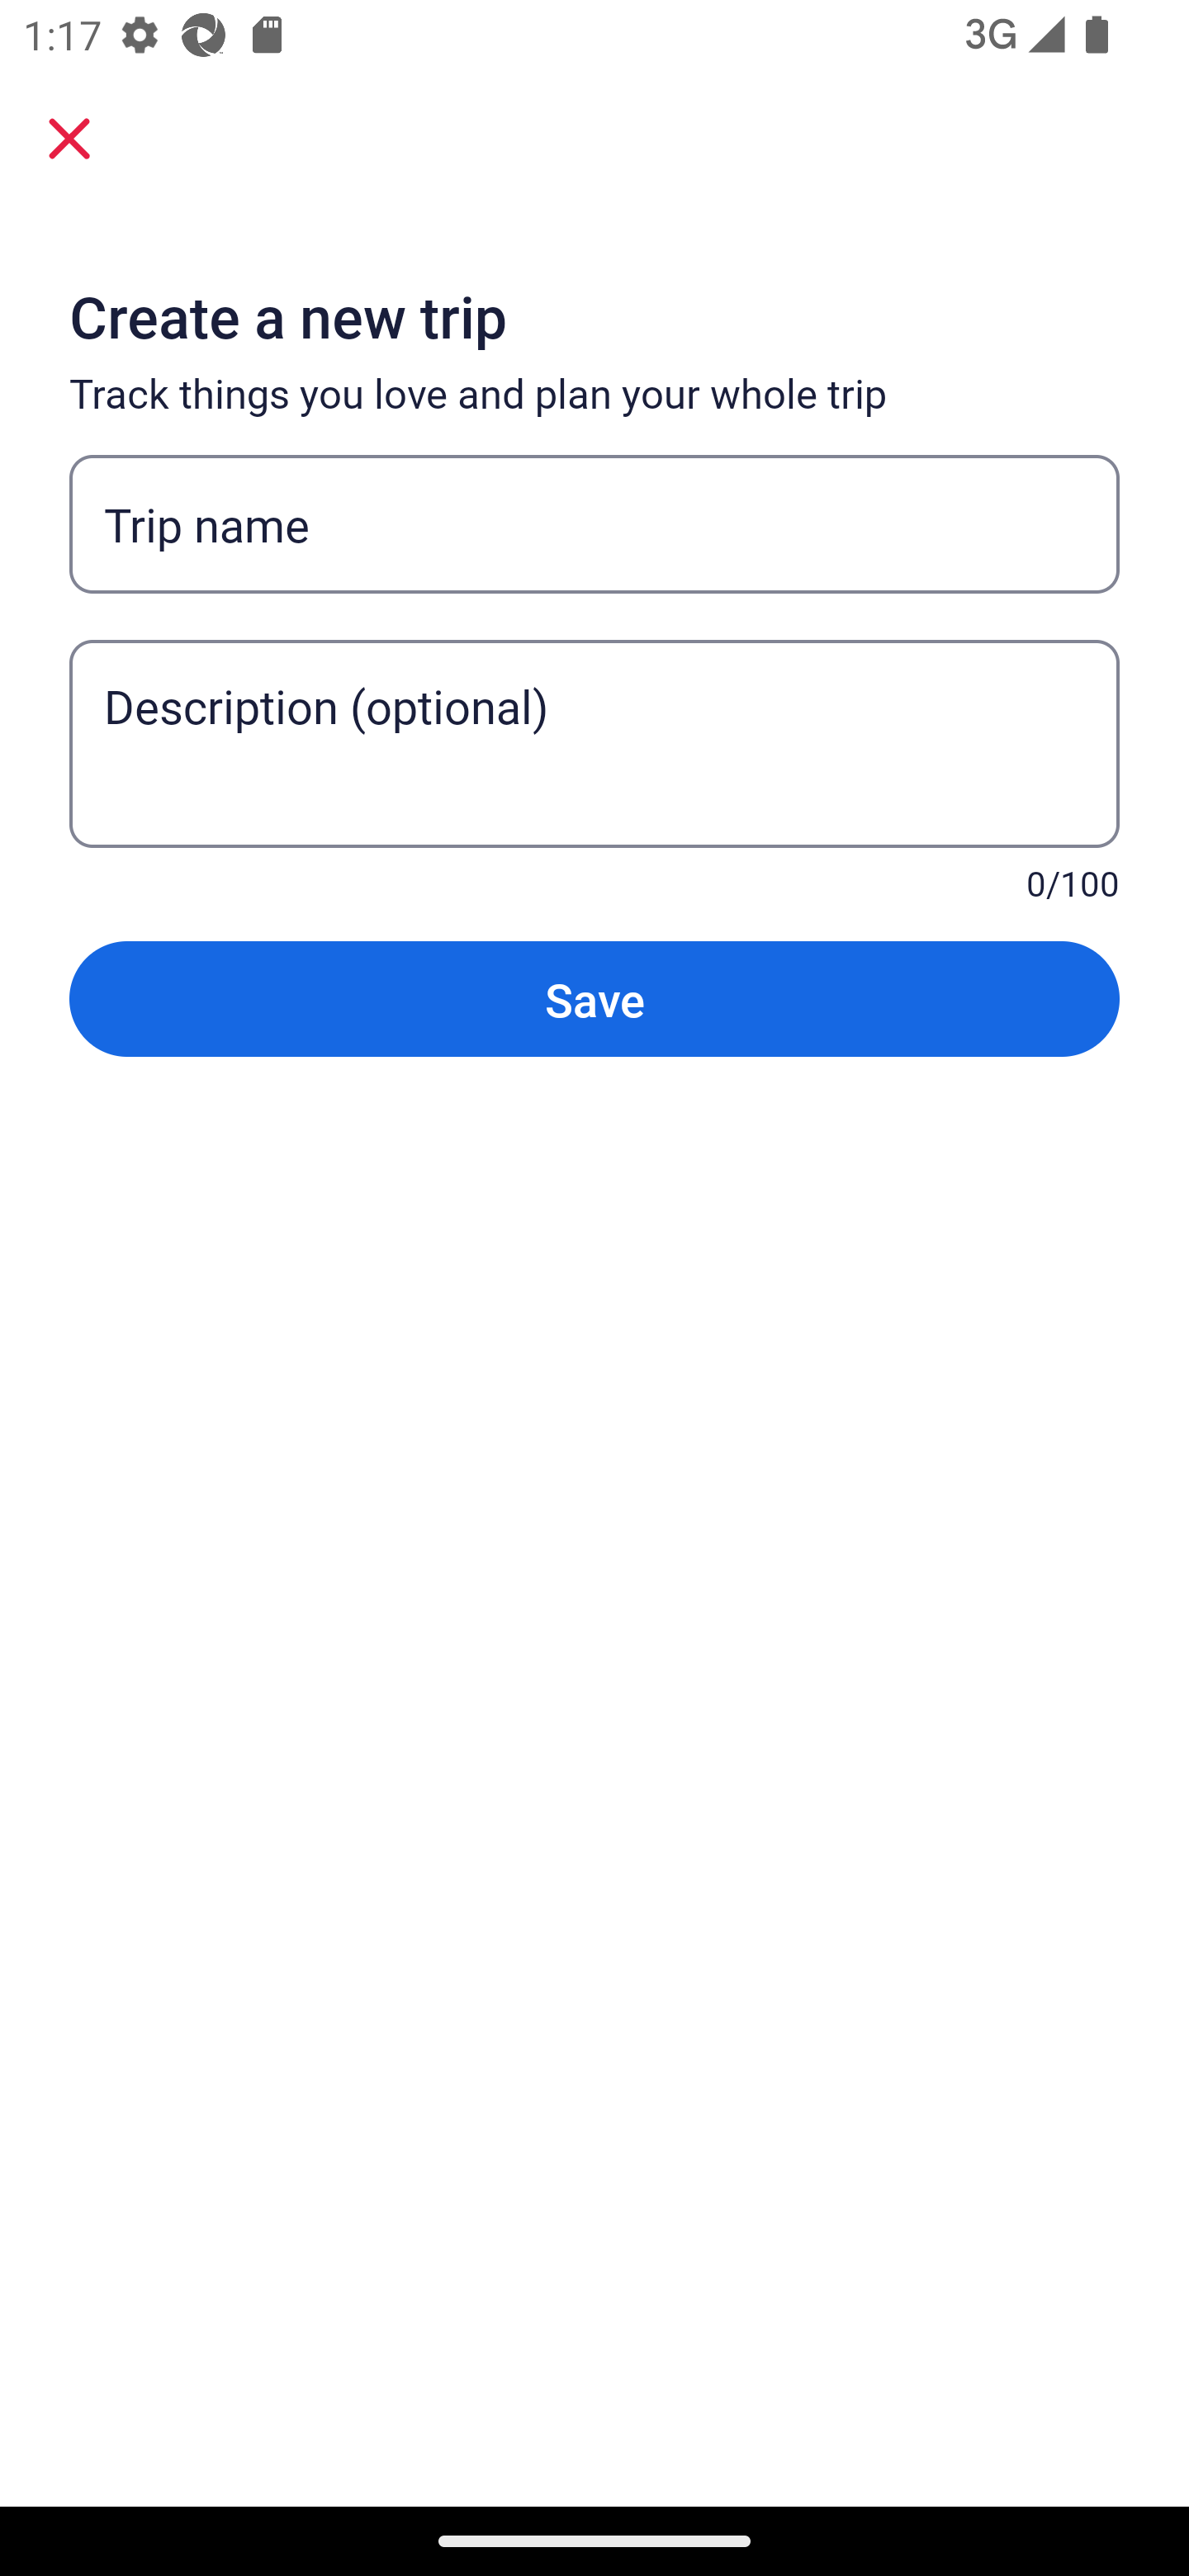  Describe the element at coordinates (69, 139) in the screenshot. I see `Close` at that location.